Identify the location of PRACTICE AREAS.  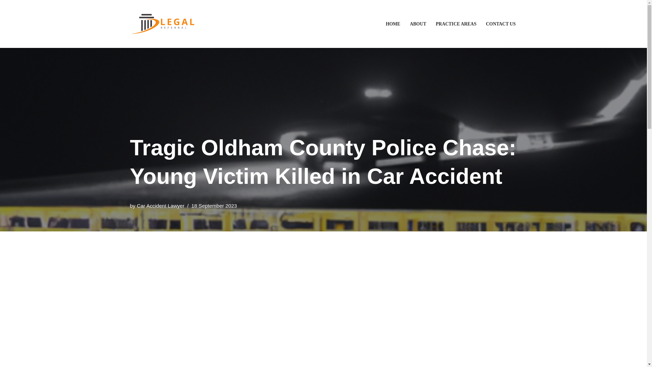
(456, 24).